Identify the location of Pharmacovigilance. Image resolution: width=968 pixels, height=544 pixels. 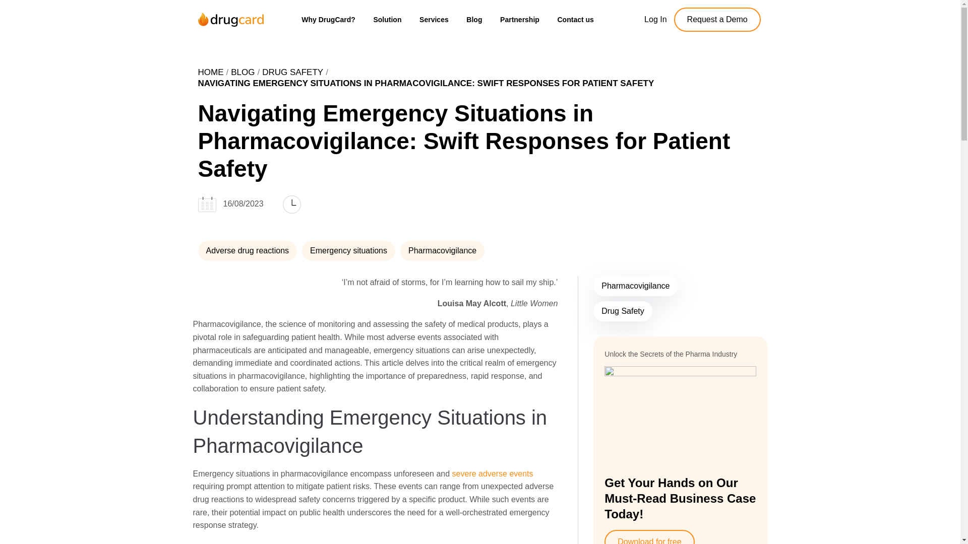
(443, 251).